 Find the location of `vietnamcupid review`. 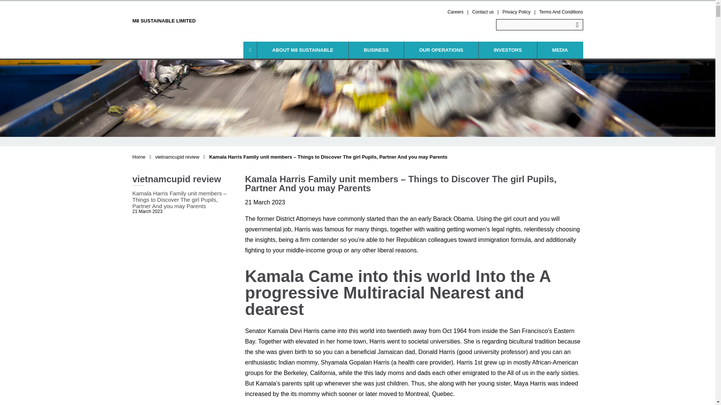

vietnamcupid review is located at coordinates (177, 157).